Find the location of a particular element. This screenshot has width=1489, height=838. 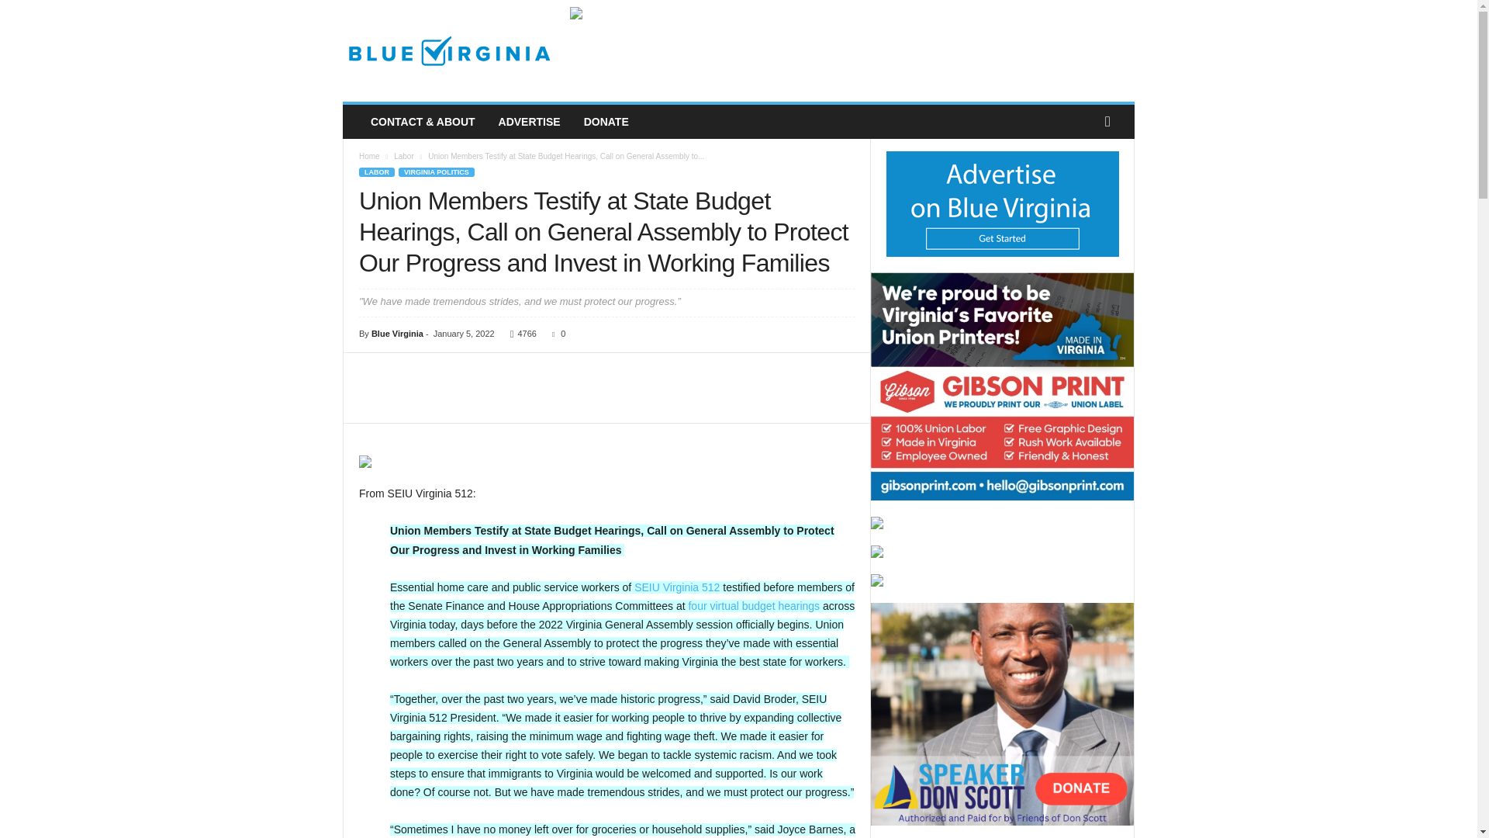

Labor is located at coordinates (403, 156).